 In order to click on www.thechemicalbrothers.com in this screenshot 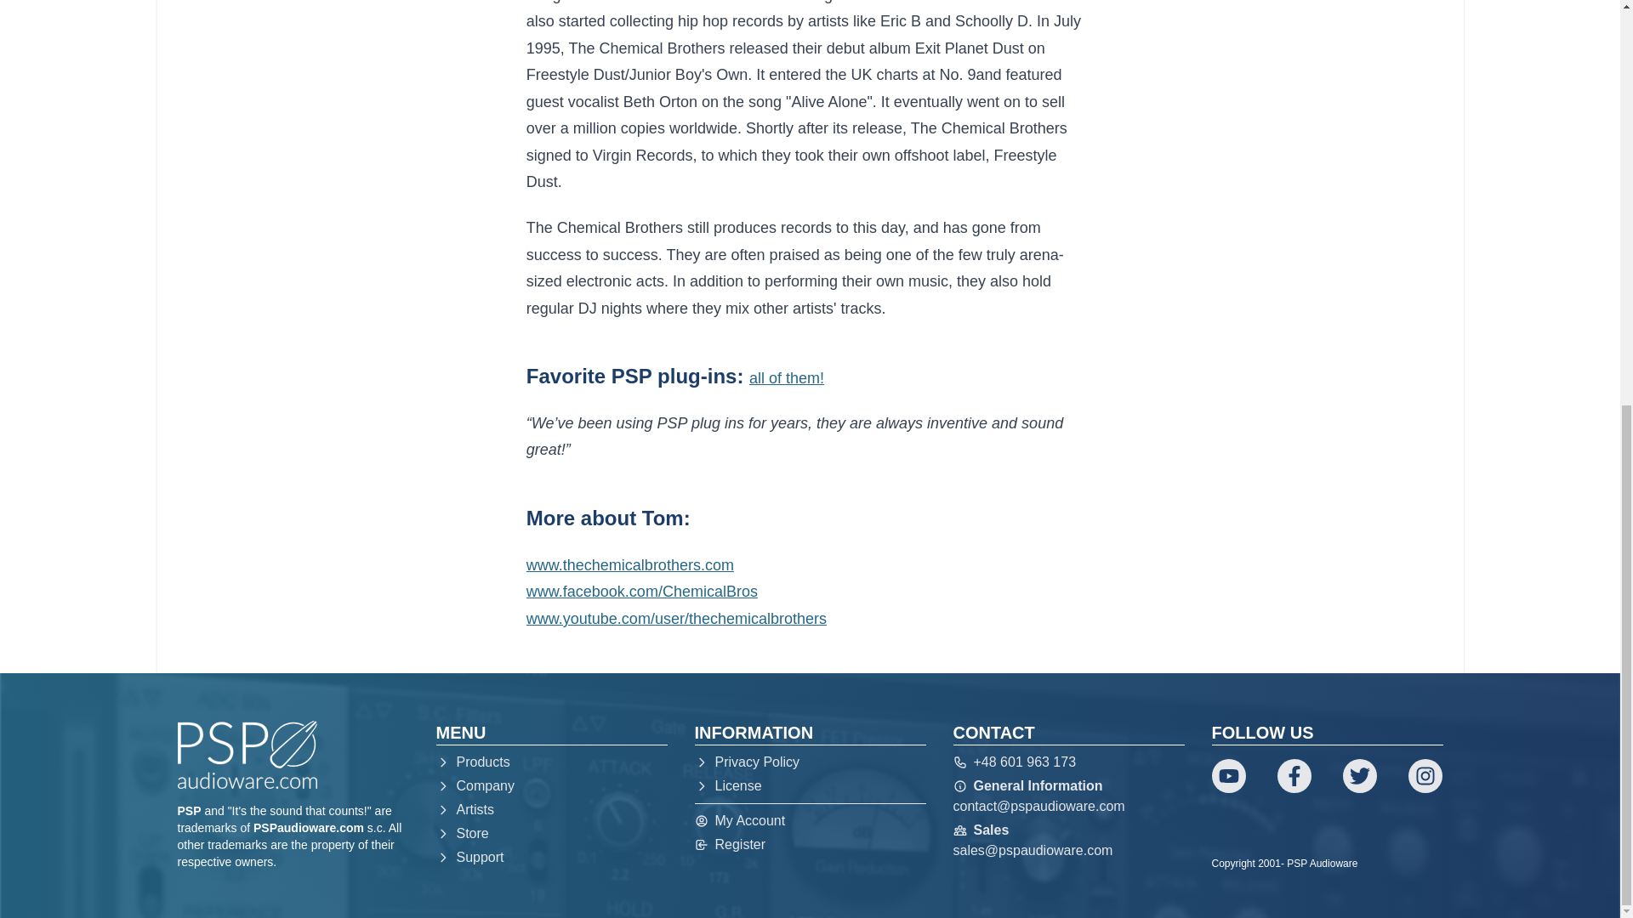, I will do `click(629, 564)`.